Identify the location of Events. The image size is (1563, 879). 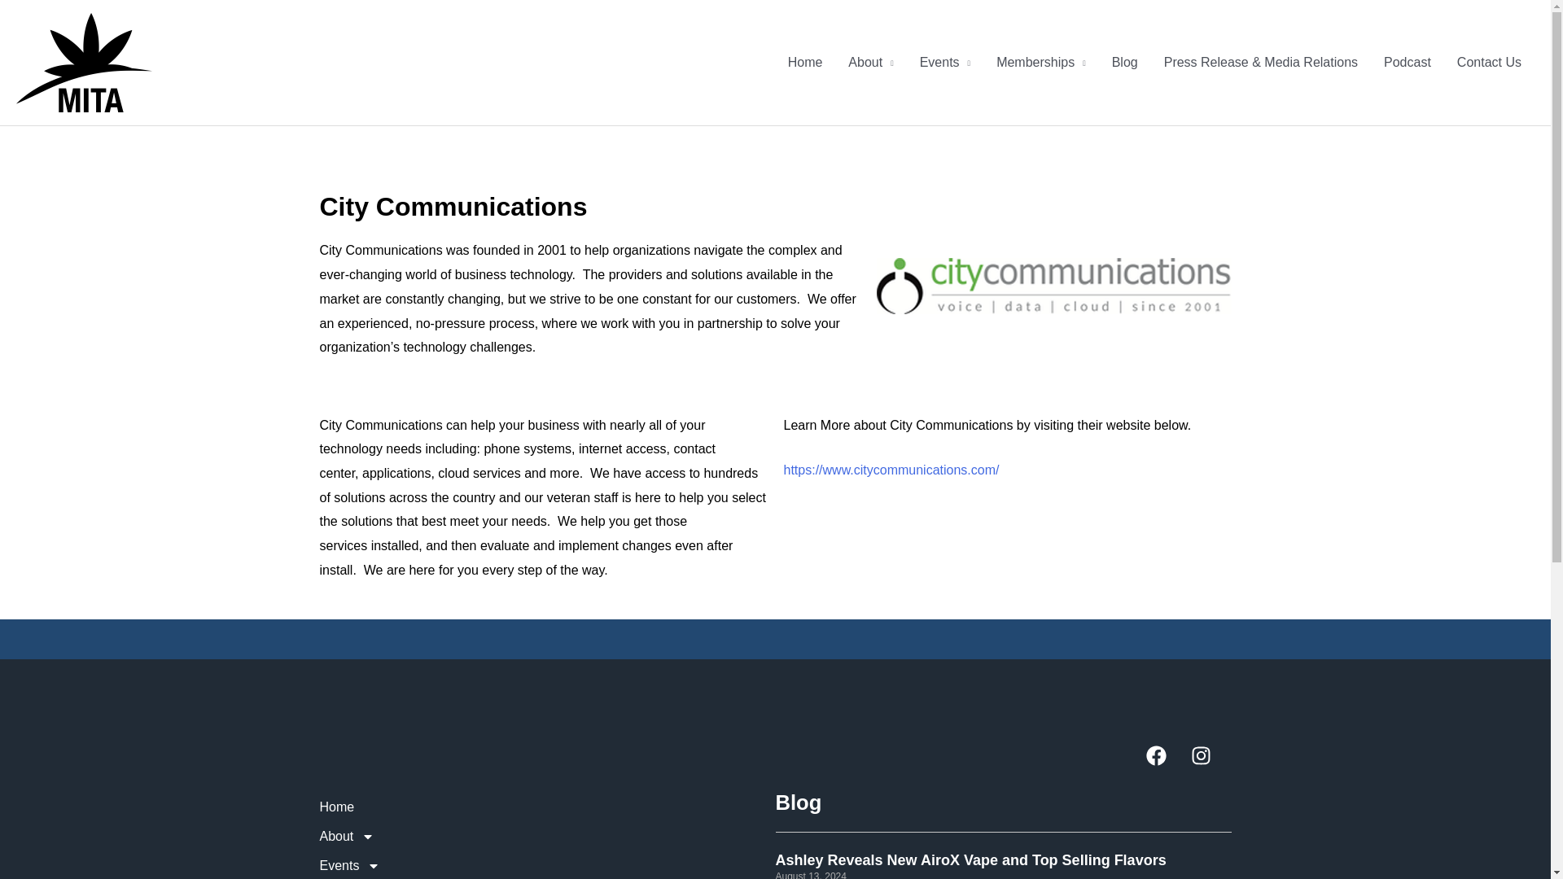
(944, 63).